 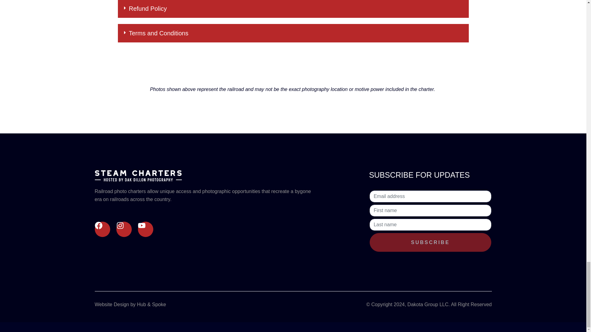 I want to click on Terms and Conditions, so click(x=158, y=33).